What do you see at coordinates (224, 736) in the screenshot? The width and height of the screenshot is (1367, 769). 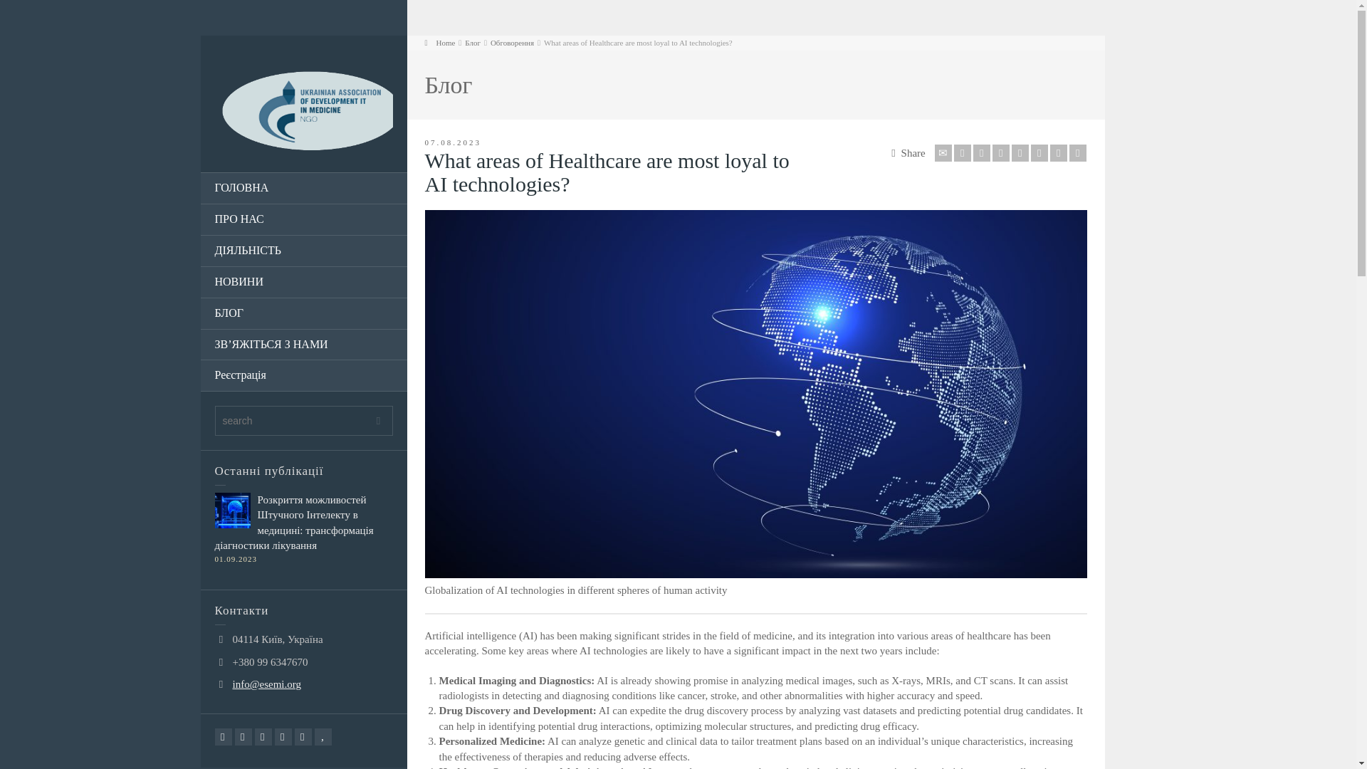 I see `Twitter` at bounding box center [224, 736].